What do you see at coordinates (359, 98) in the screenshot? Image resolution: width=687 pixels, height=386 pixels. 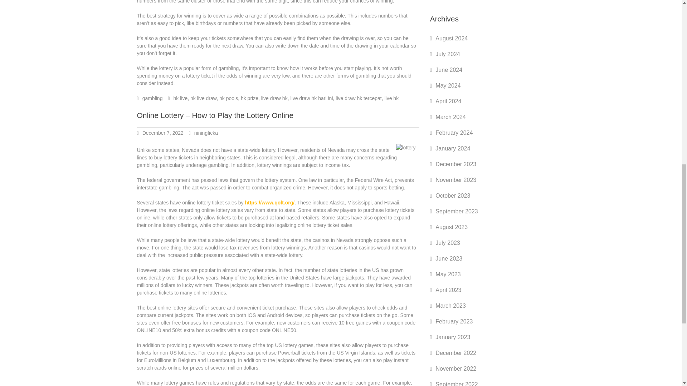 I see `live draw hk tercepat` at bounding box center [359, 98].